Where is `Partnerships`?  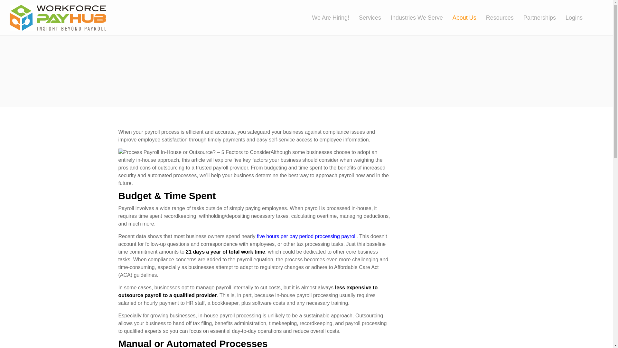 Partnerships is located at coordinates (544, 18).